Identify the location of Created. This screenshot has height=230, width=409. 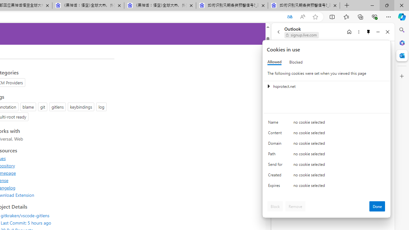
(276, 176).